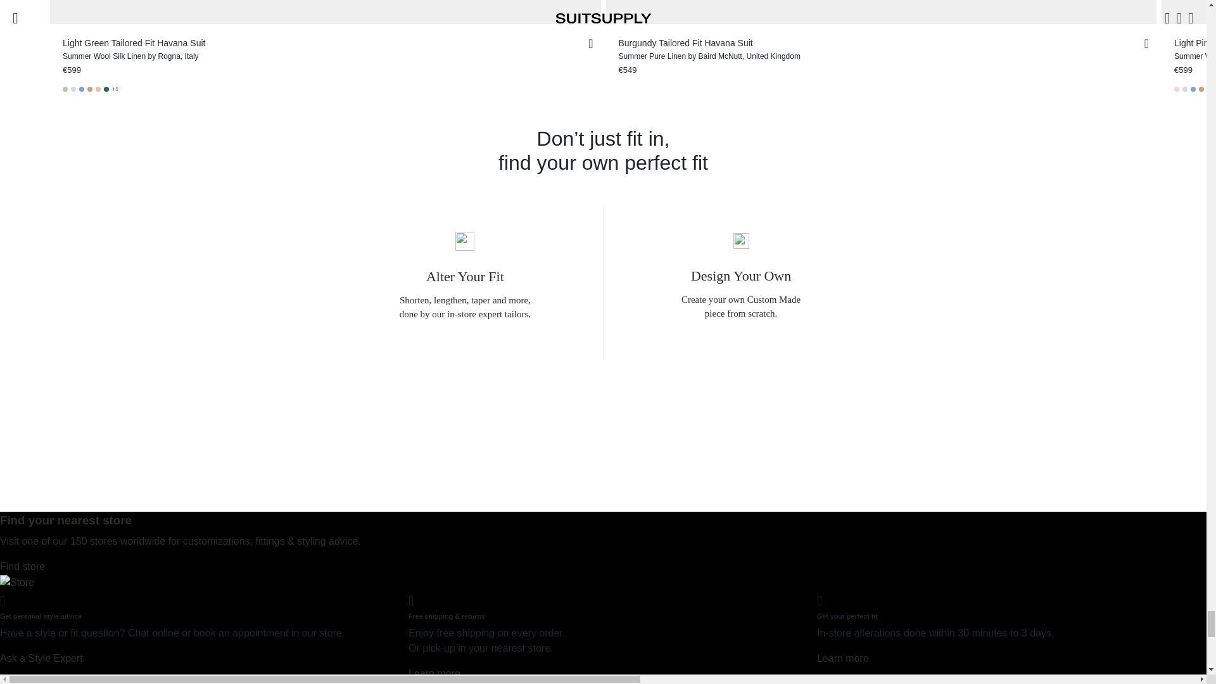 This screenshot has height=684, width=1216. Describe the element at coordinates (843, 658) in the screenshot. I see `Get your perfect fit` at that location.